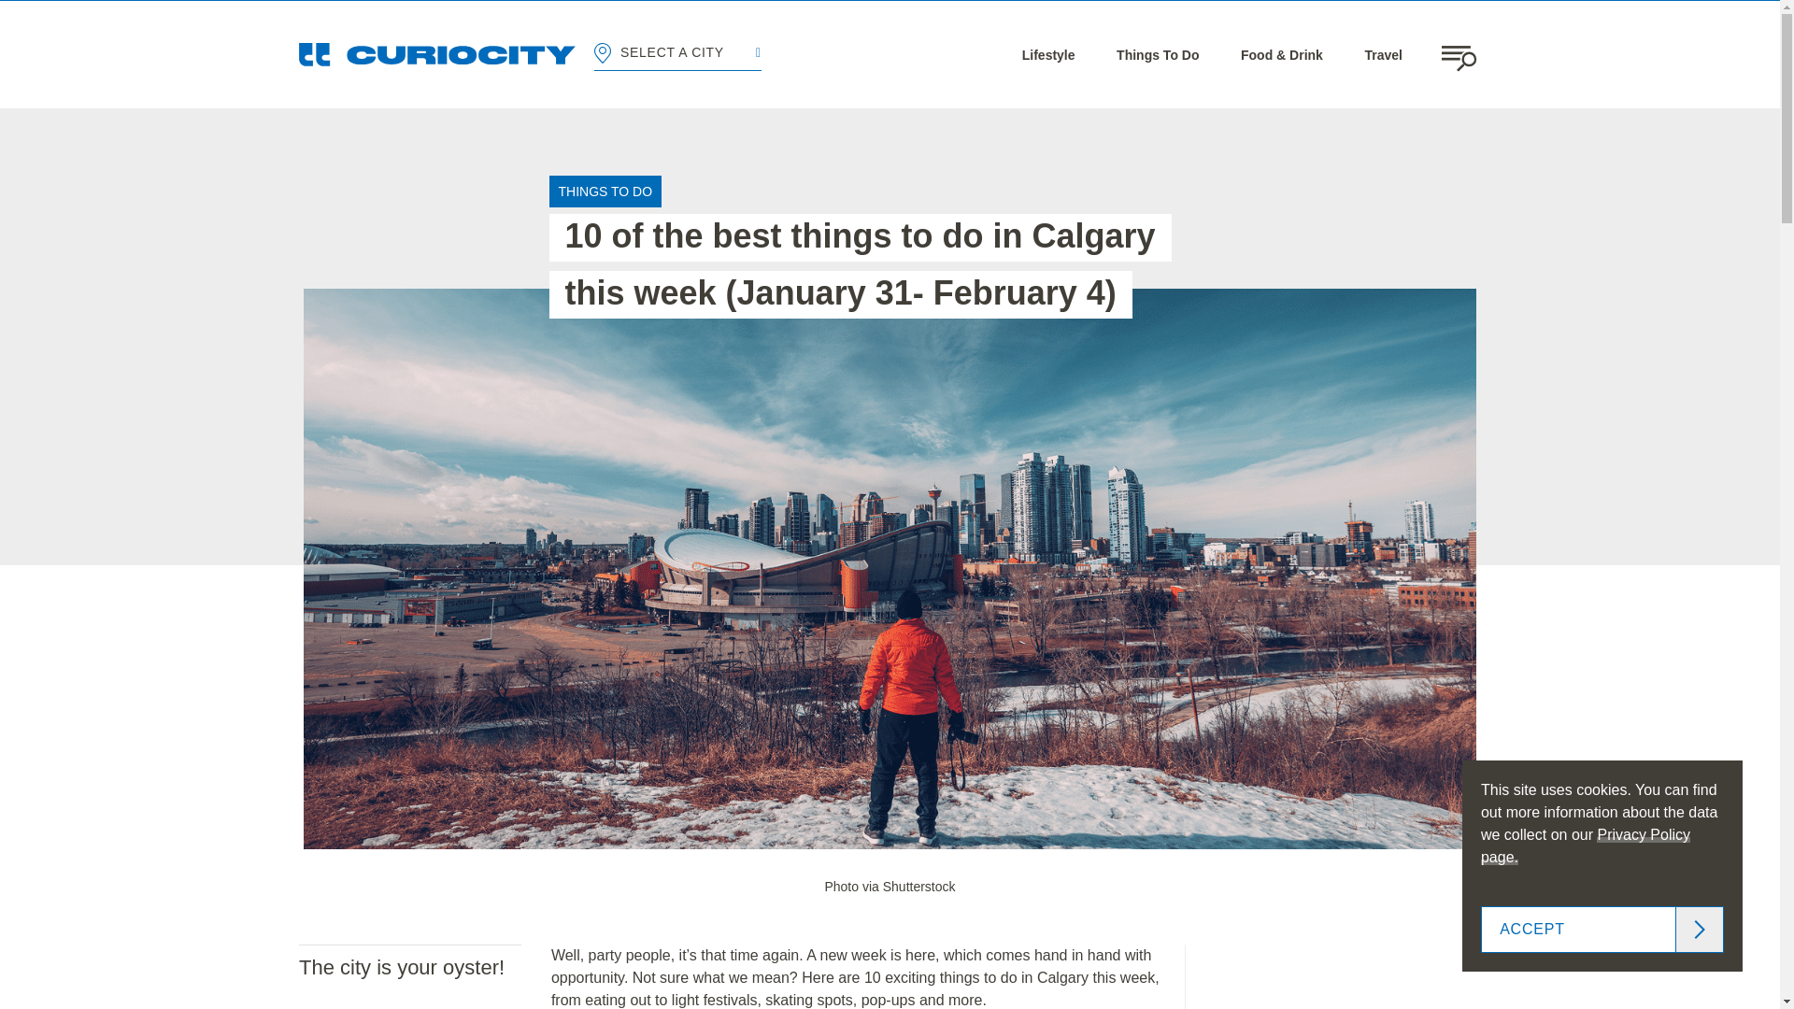  Describe the element at coordinates (1048, 54) in the screenshot. I see `Lifestyle` at that location.